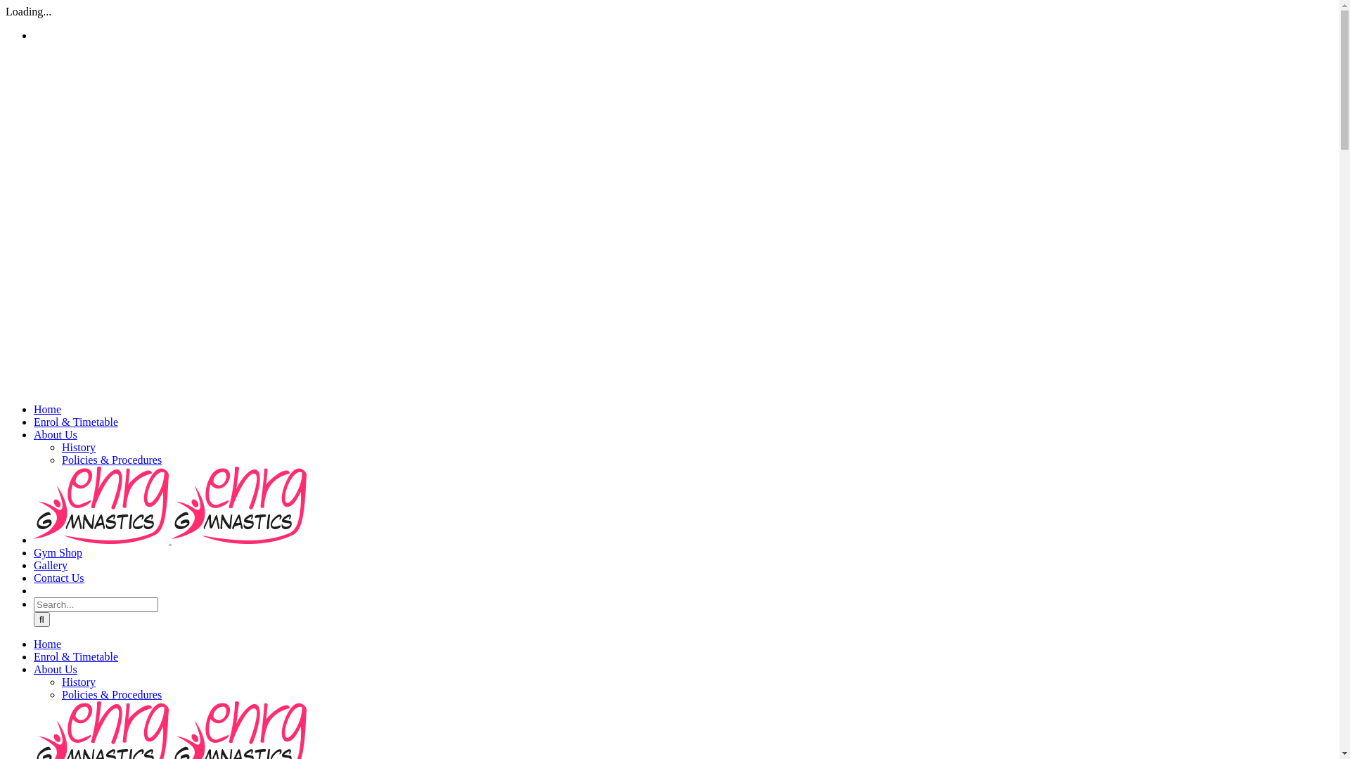  I want to click on About Us, so click(56, 434).